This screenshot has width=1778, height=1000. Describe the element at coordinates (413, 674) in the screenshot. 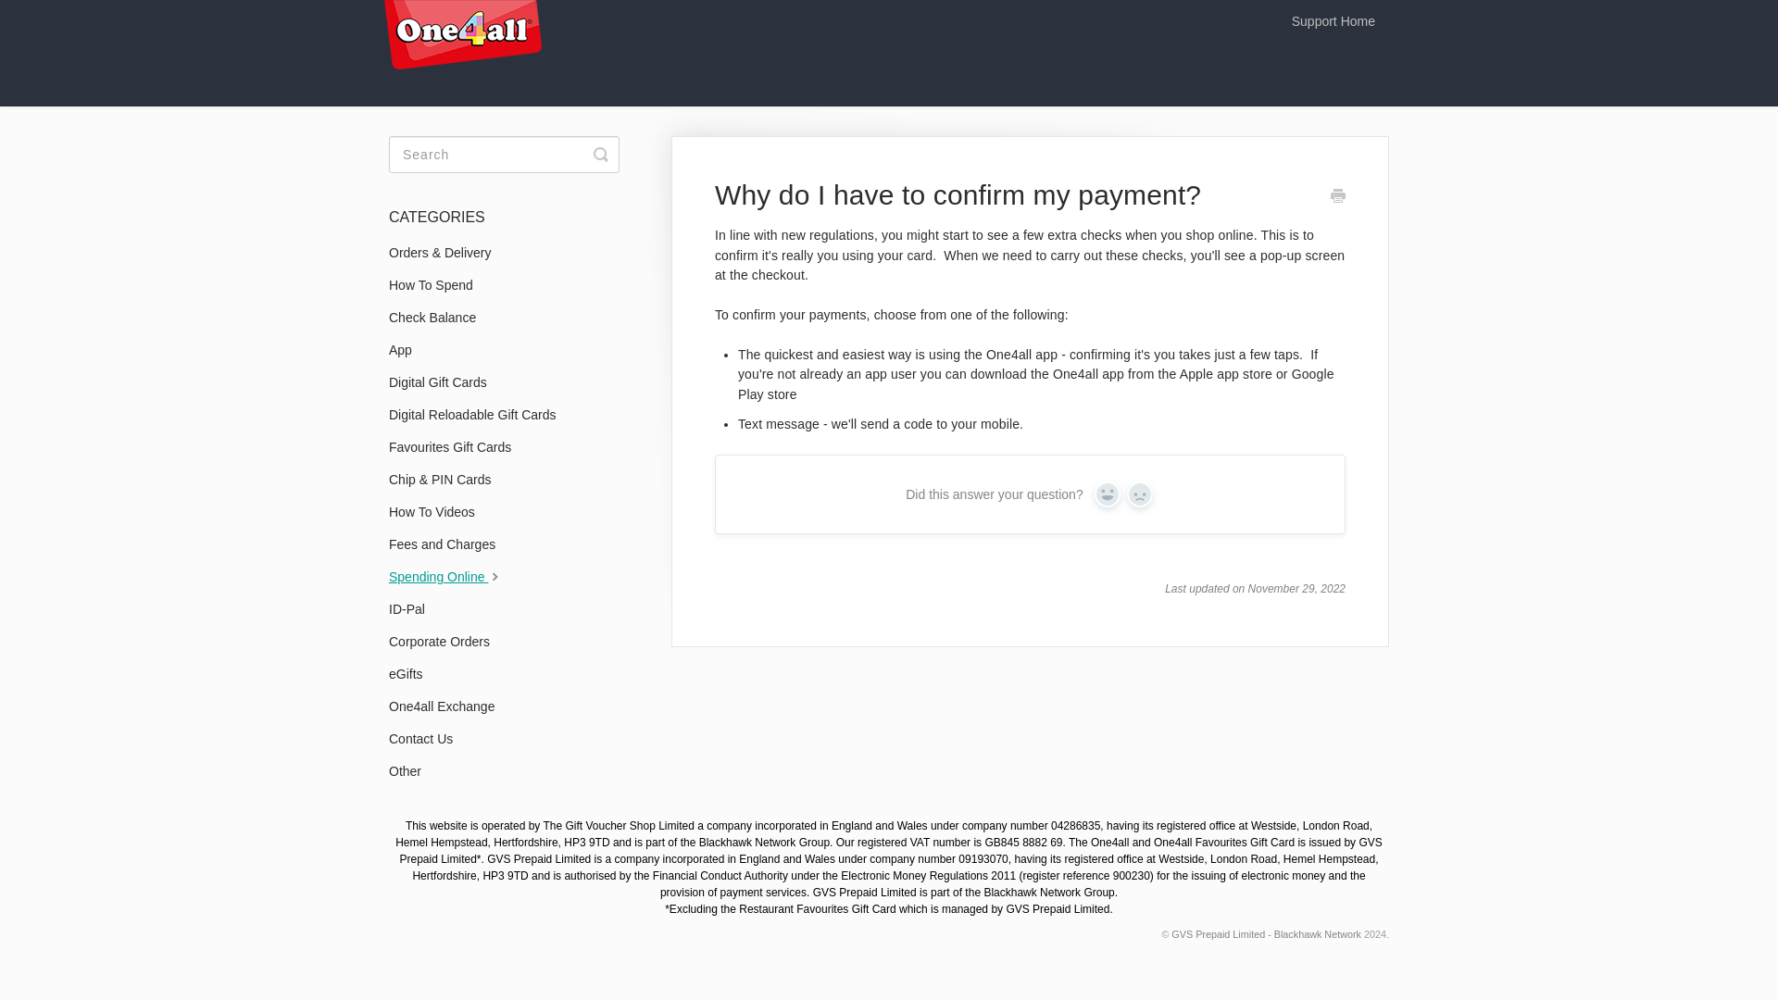

I see `eGifts` at that location.